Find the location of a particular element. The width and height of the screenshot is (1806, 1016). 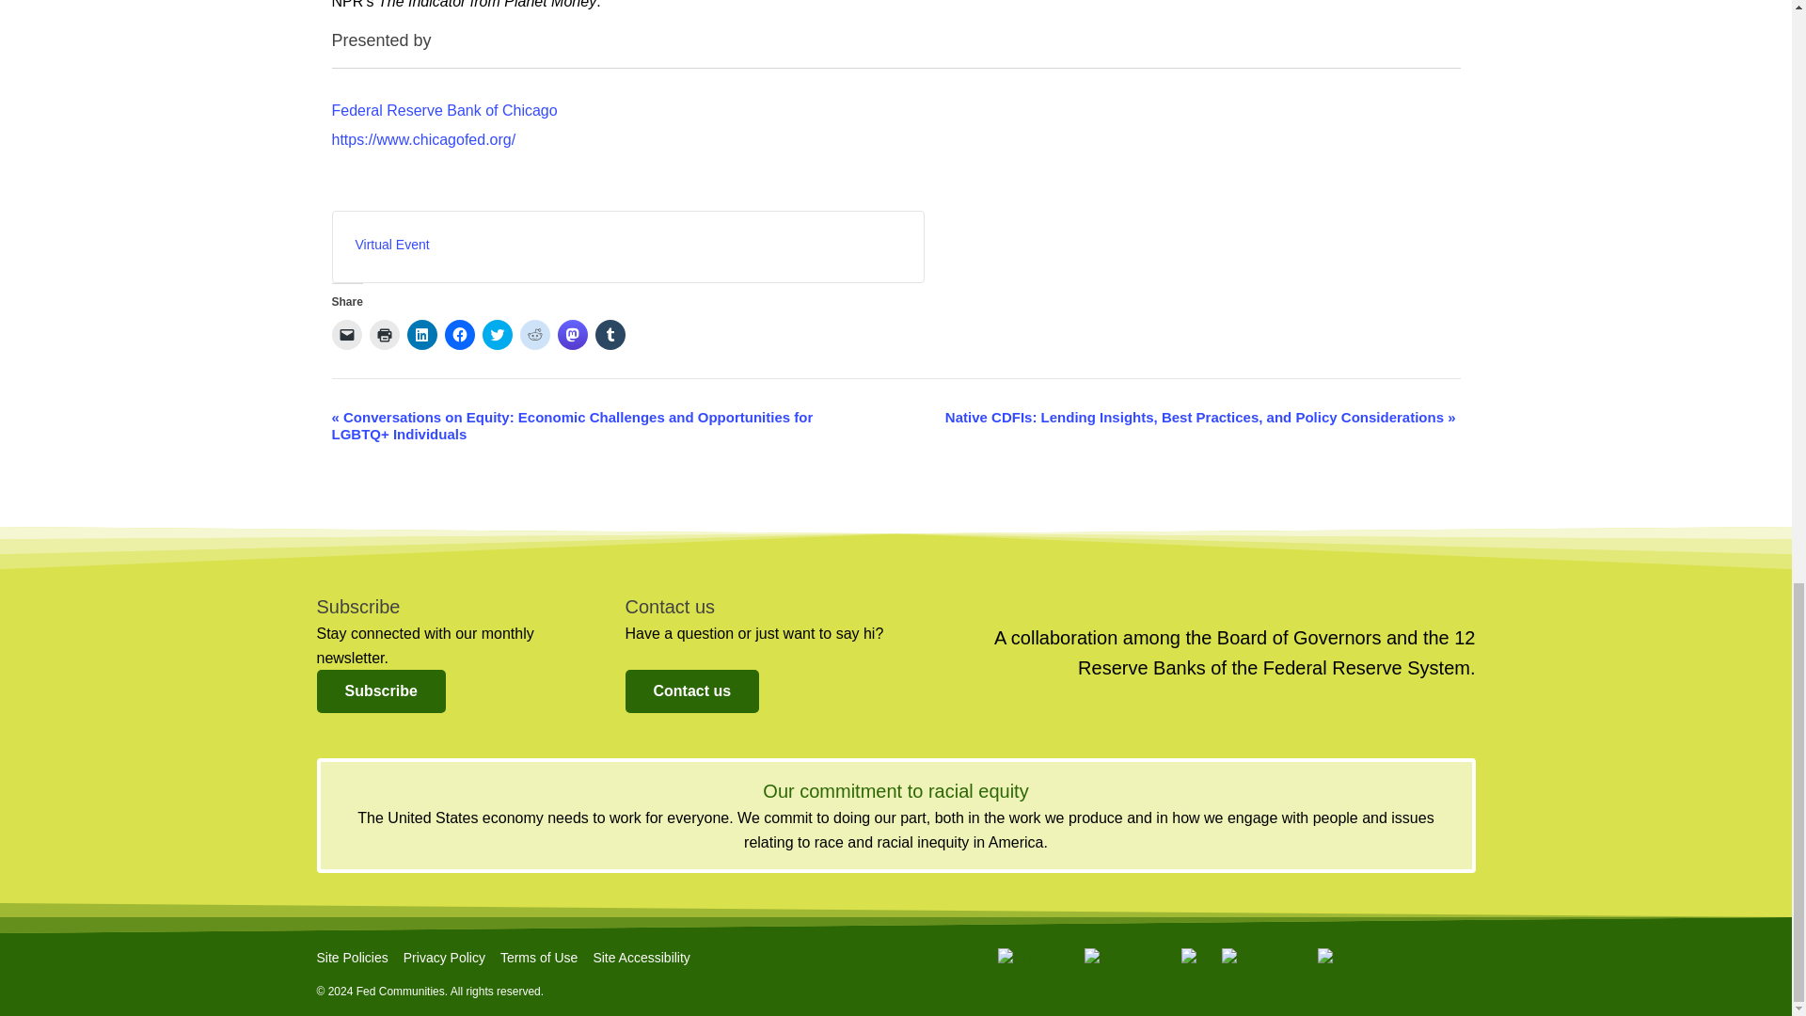

Click to share on Mastodon is located at coordinates (572, 335).